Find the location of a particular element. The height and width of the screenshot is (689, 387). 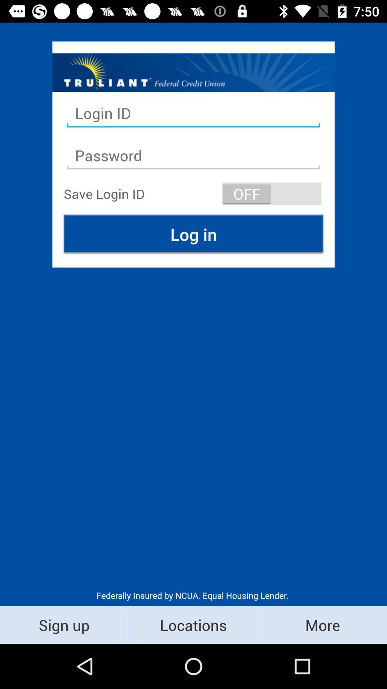

press the icon next to save login id icon is located at coordinates (272, 194).